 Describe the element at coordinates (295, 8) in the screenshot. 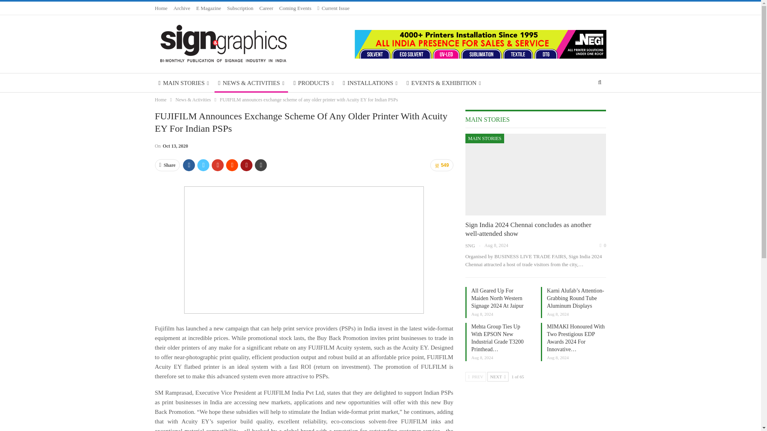

I see `Coming Events` at that location.